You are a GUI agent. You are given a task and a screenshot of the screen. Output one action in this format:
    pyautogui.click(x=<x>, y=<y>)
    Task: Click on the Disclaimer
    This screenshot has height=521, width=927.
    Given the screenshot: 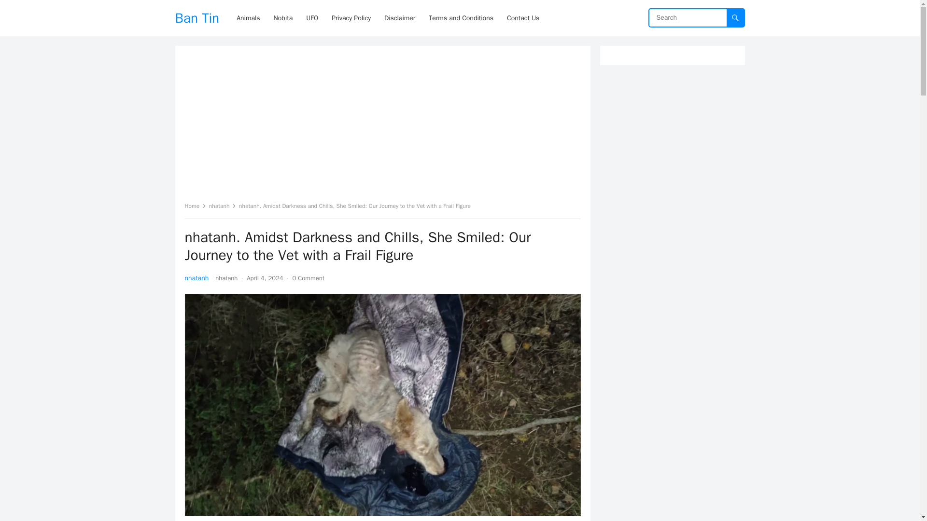 What is the action you would take?
    pyautogui.click(x=399, y=18)
    